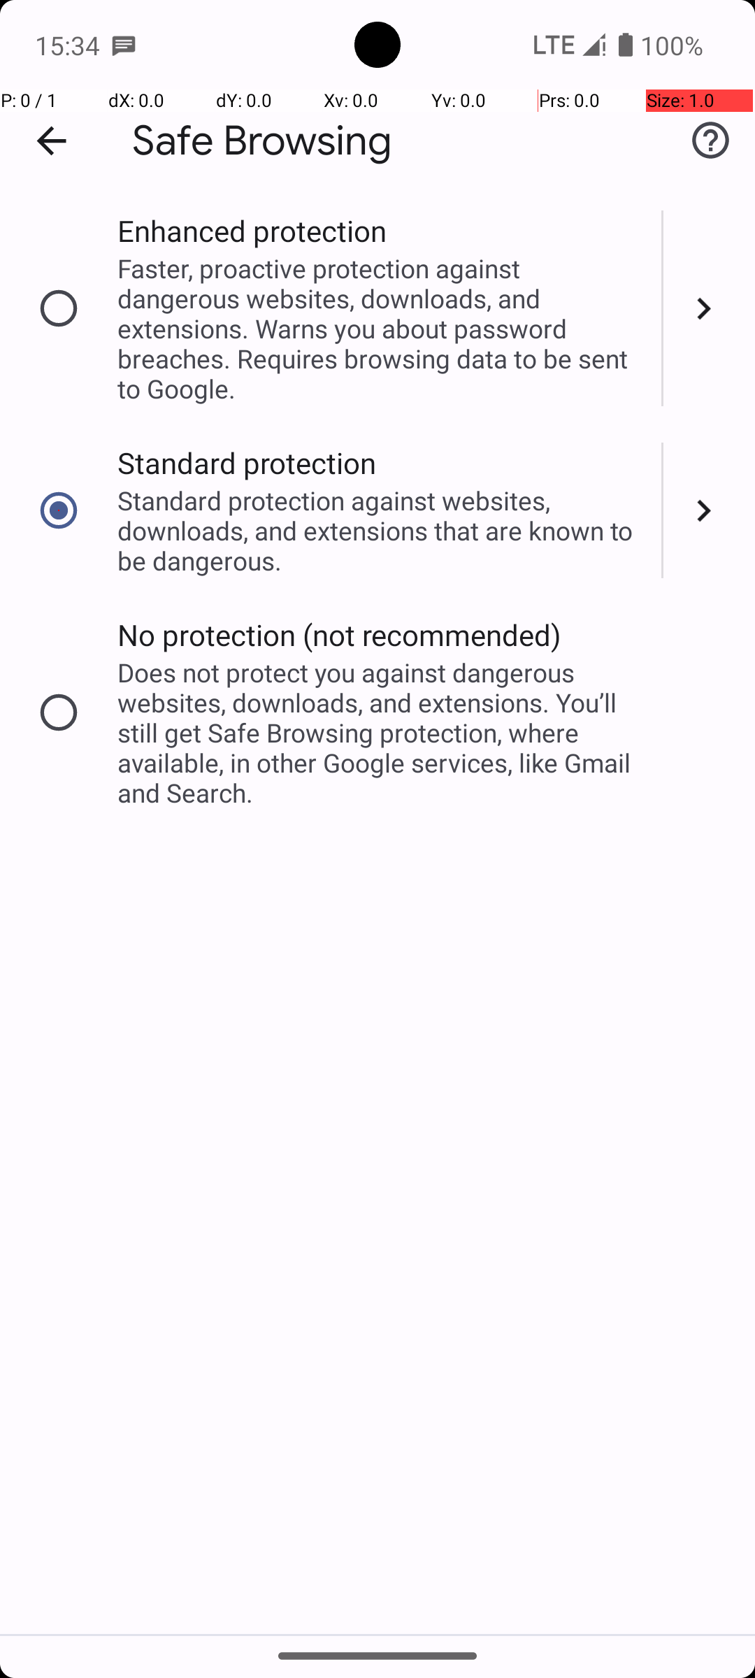 The width and height of the screenshot is (755, 1678). What do you see at coordinates (262, 141) in the screenshot?
I see `Safe Browsing` at bounding box center [262, 141].